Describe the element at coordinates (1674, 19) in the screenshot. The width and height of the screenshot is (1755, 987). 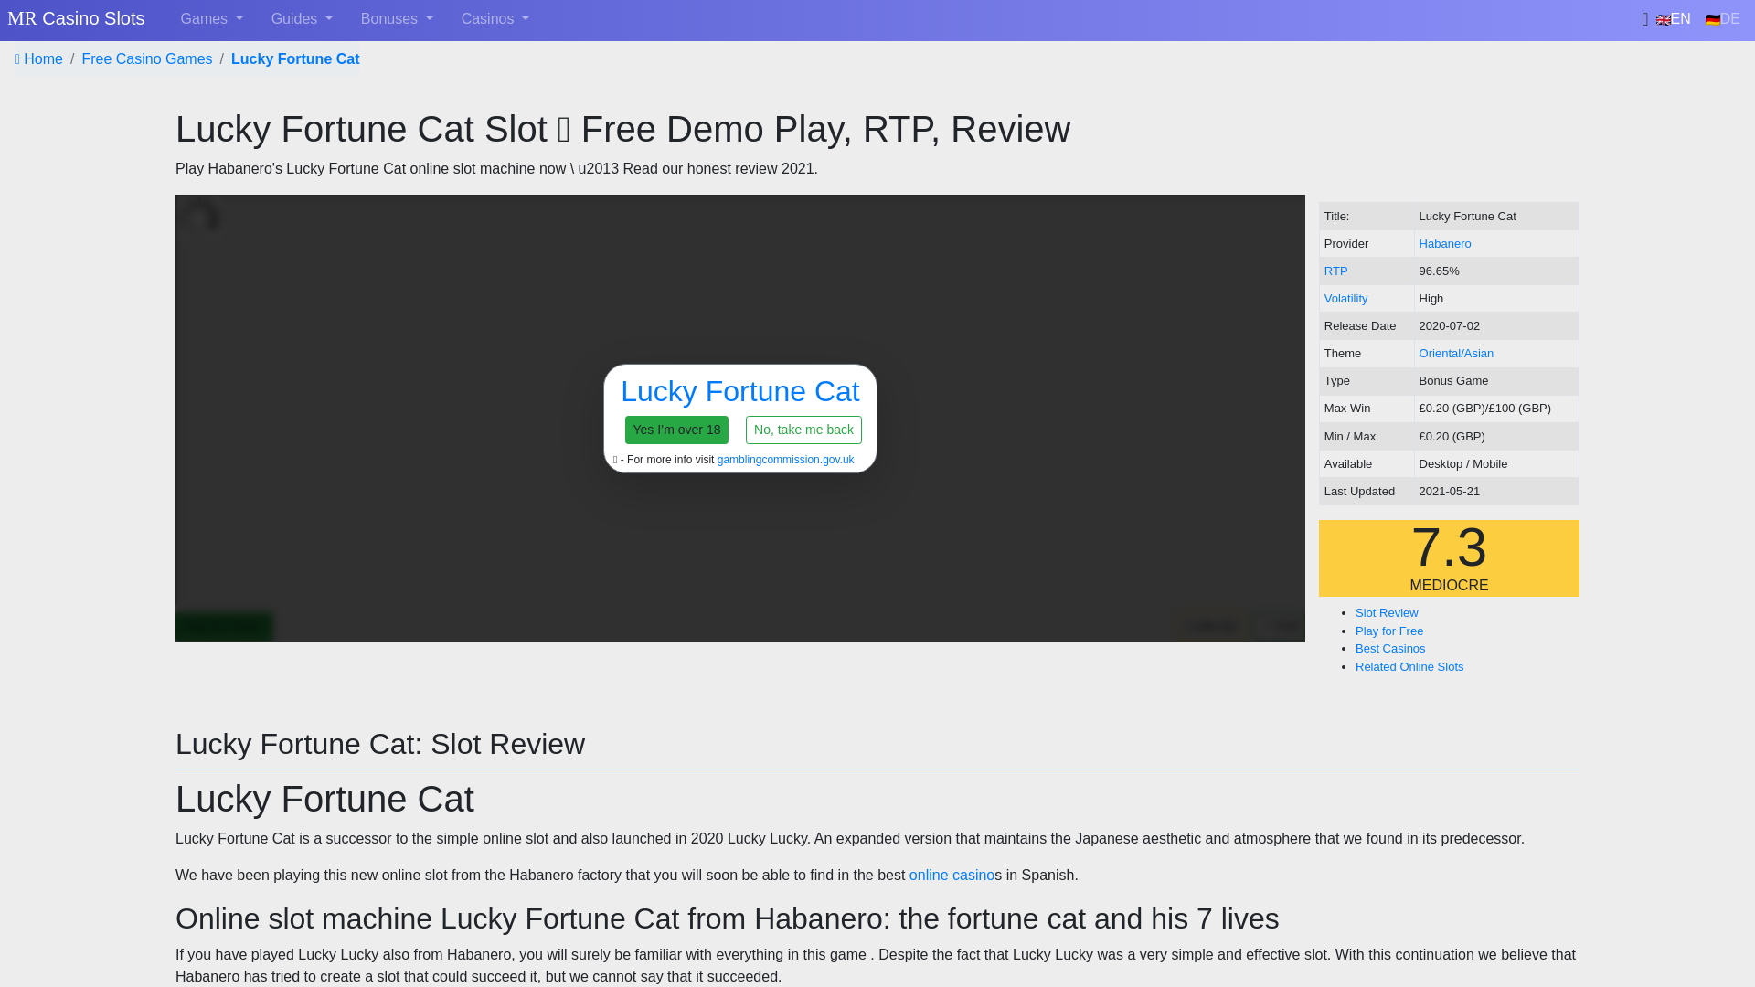
I see `EN` at that location.